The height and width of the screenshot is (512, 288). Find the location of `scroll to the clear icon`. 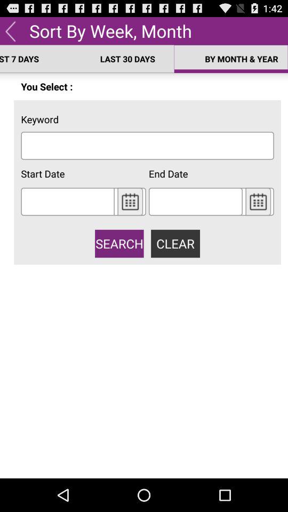

scroll to the clear icon is located at coordinates (175, 243).